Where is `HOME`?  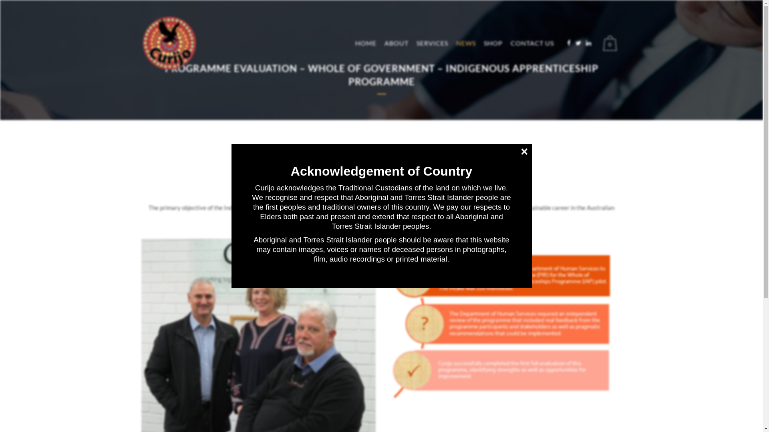
HOME is located at coordinates (365, 43).